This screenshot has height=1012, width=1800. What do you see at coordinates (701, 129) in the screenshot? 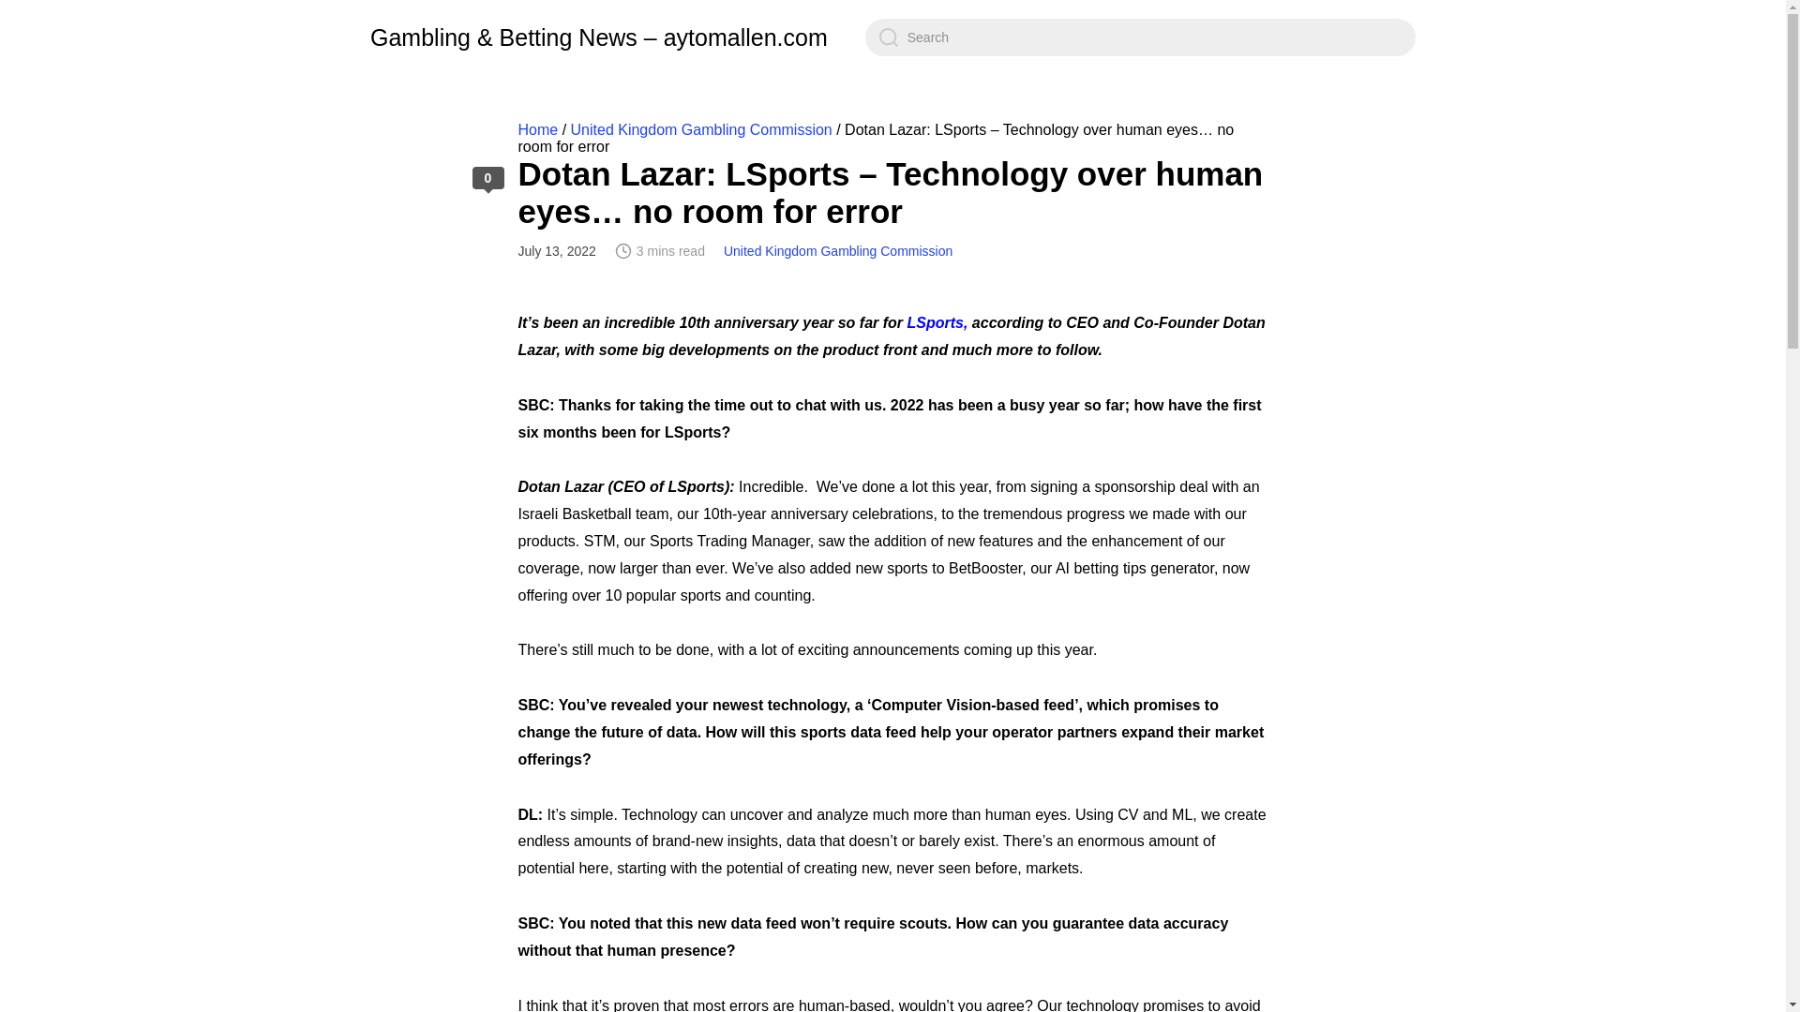
I see `United Kingdom Gambling Commission` at bounding box center [701, 129].